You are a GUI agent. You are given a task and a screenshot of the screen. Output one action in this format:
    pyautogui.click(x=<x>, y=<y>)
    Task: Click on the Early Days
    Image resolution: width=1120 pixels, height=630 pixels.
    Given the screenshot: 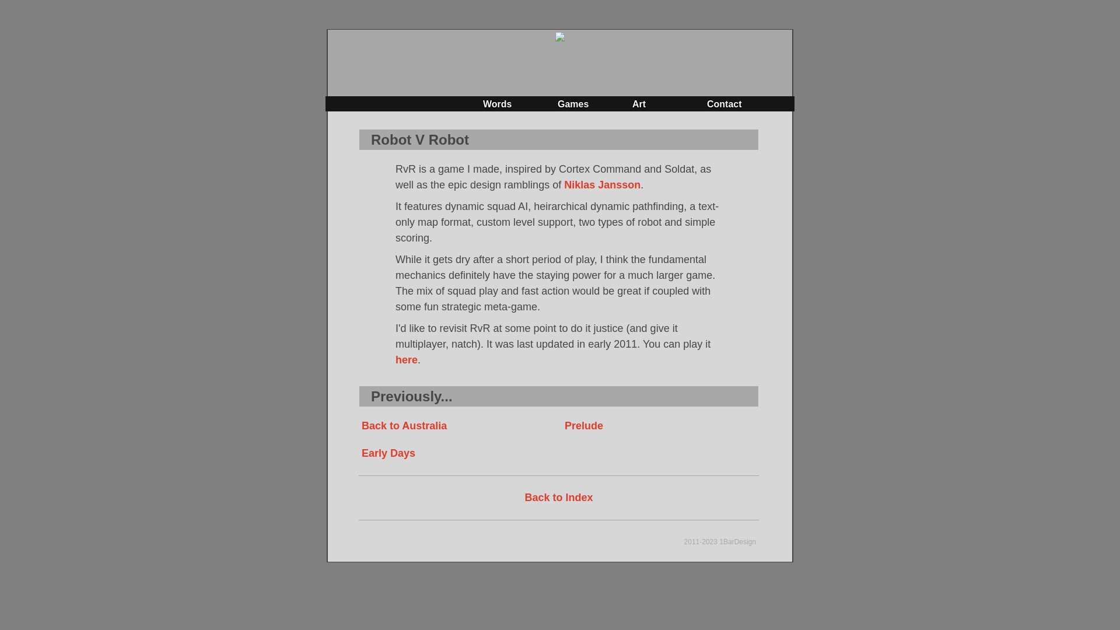 What is the action you would take?
    pyautogui.click(x=388, y=453)
    